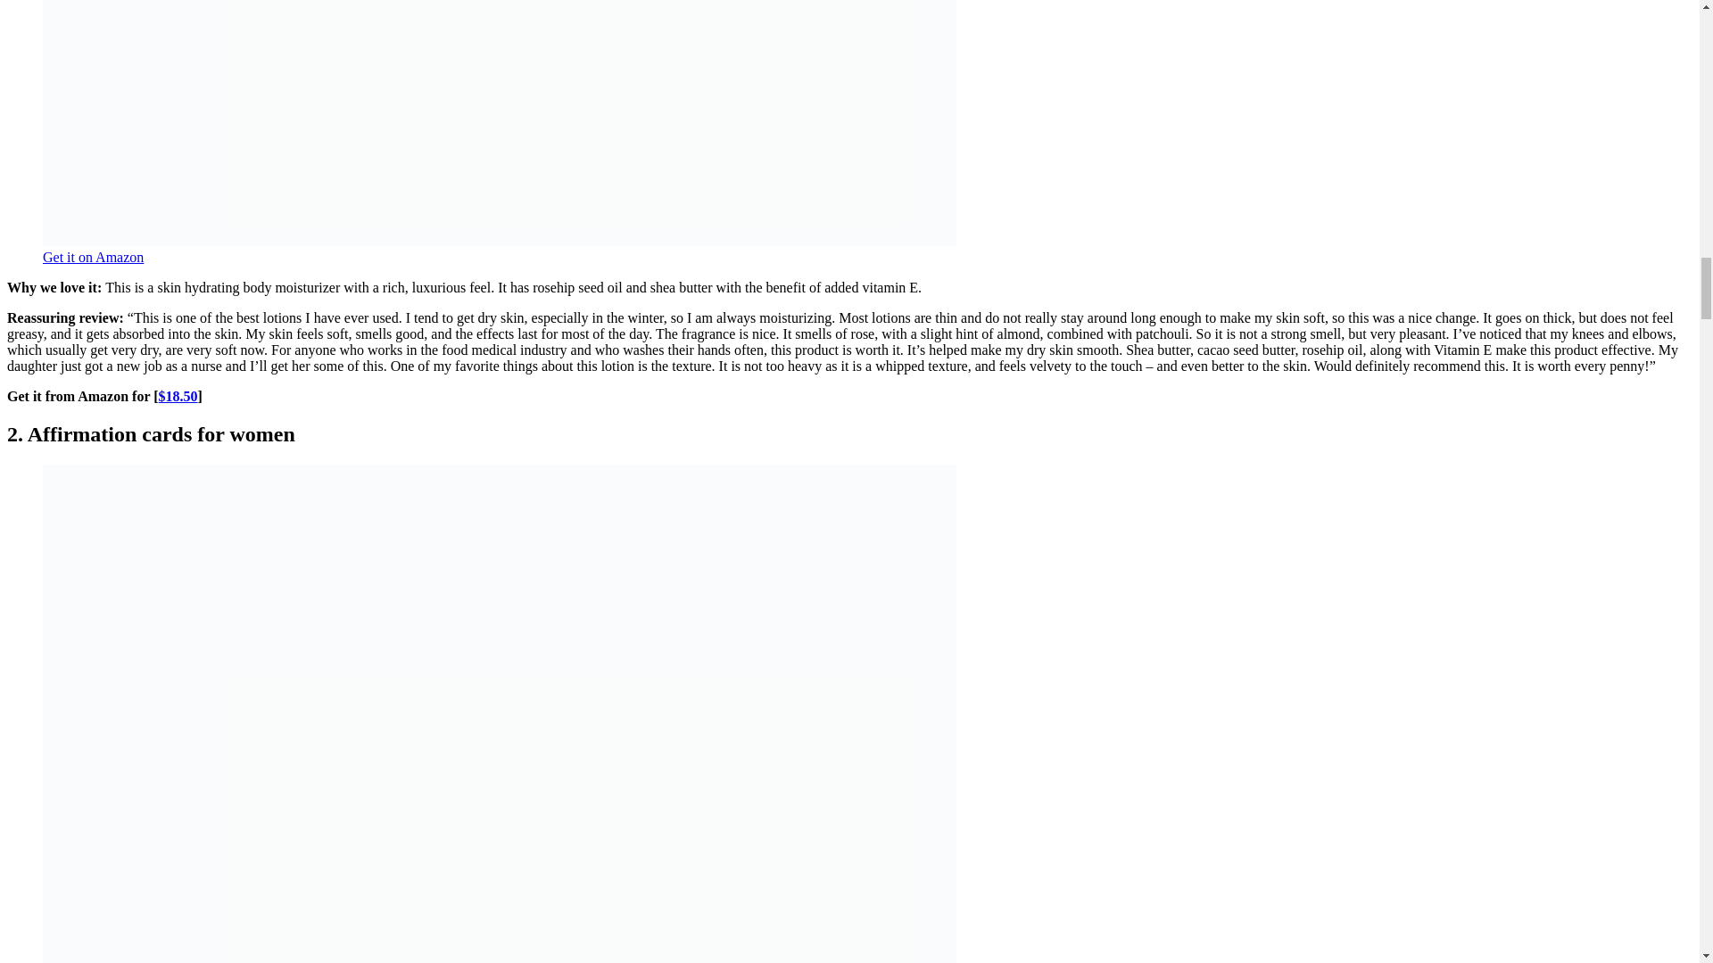 This screenshot has width=1713, height=963. What do you see at coordinates (93, 257) in the screenshot?
I see `Get it on Amazon` at bounding box center [93, 257].